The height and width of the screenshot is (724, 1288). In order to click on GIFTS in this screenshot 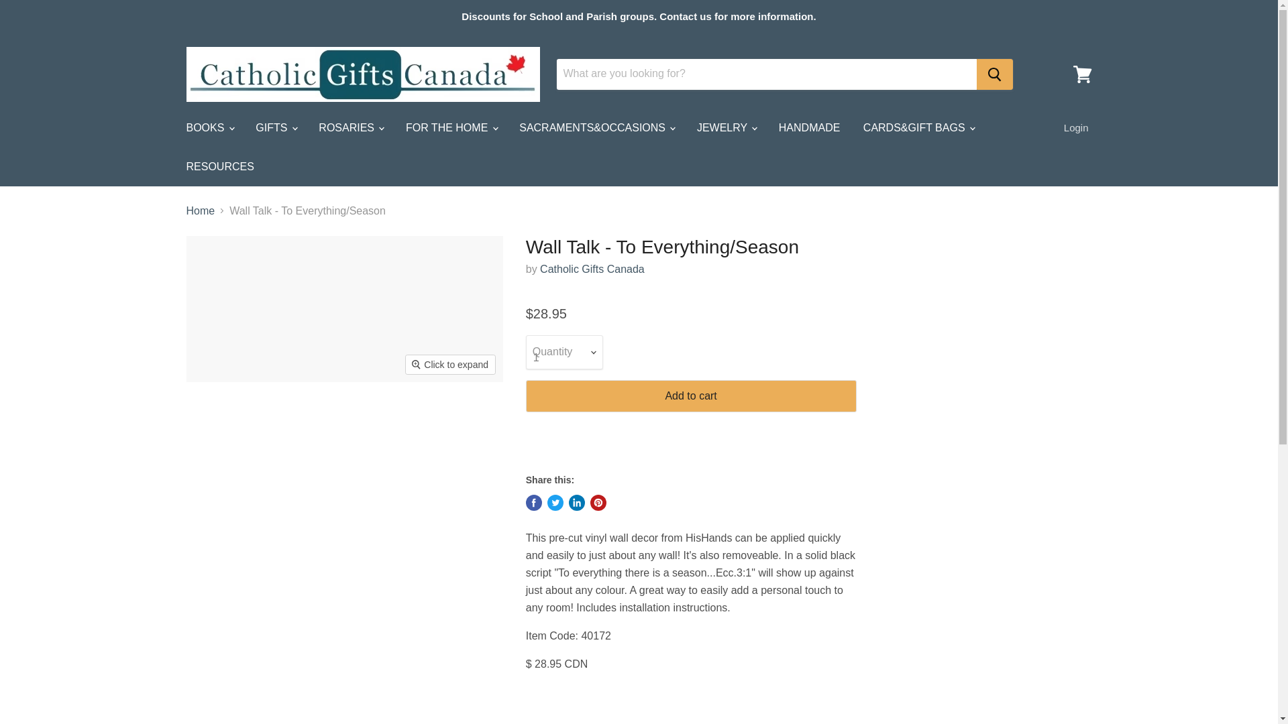, I will do `click(276, 127)`.